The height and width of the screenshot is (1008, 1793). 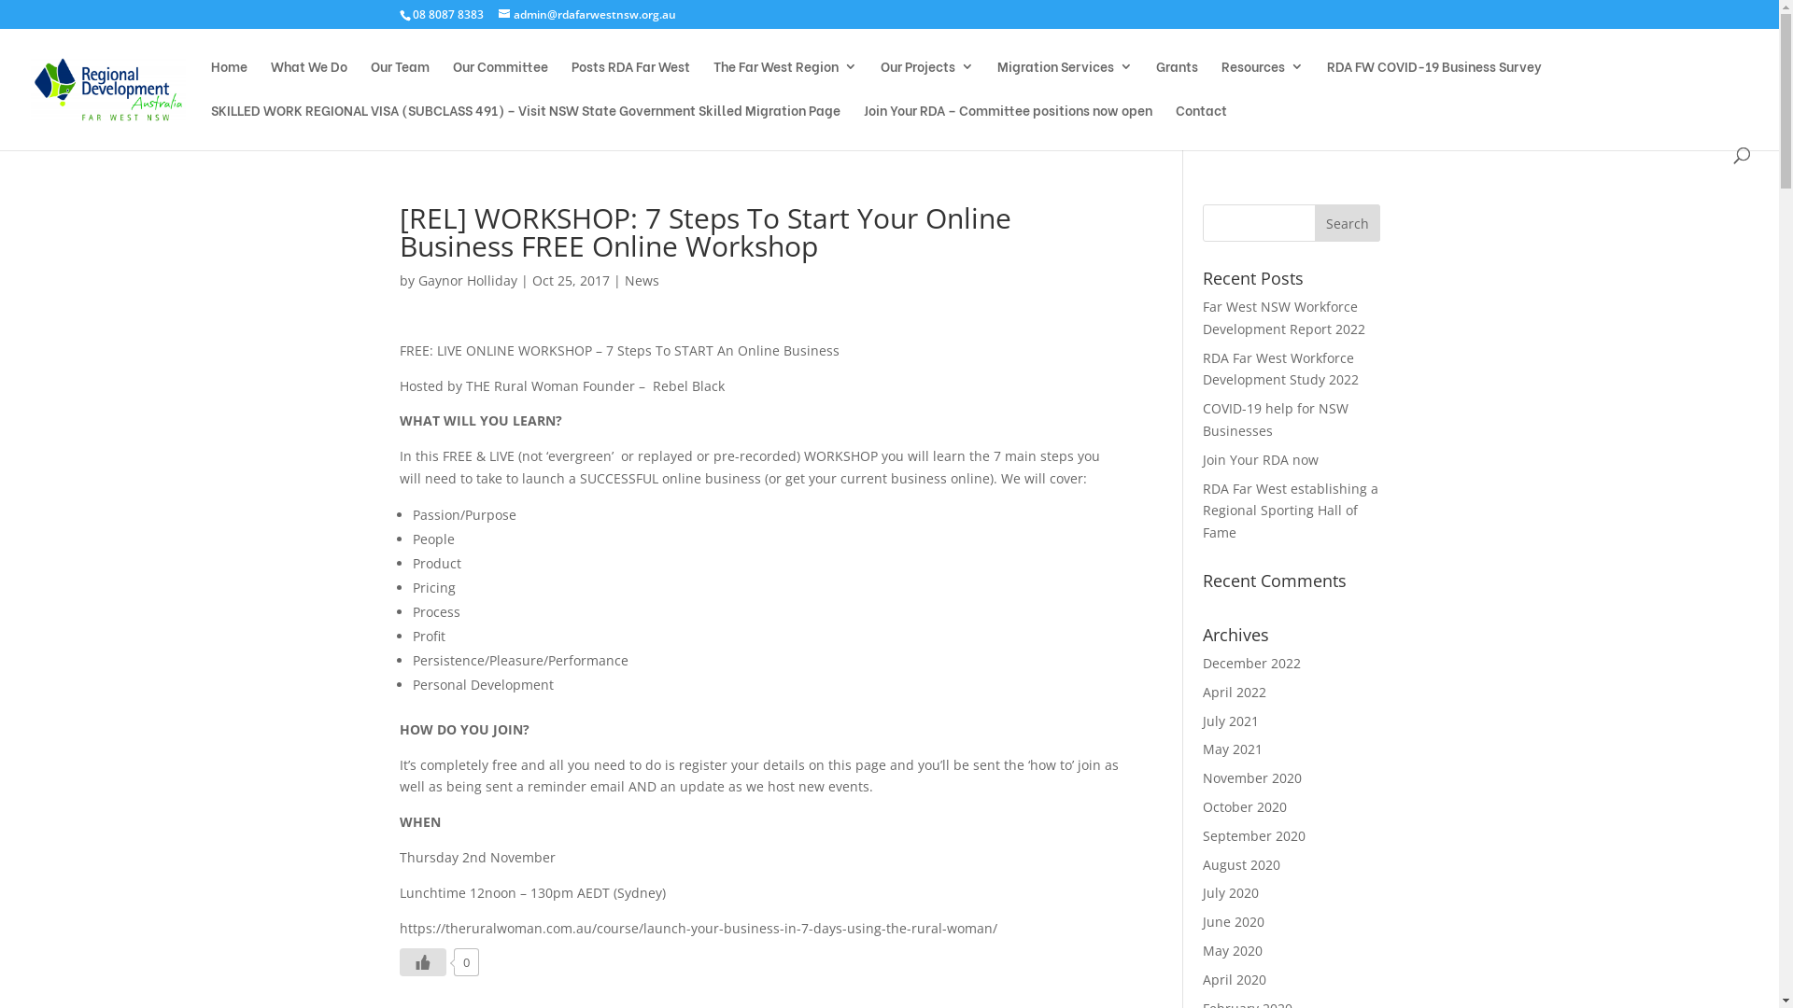 I want to click on RDA Far West establishing a Regional Sporting Hall of Fame, so click(x=1291, y=511).